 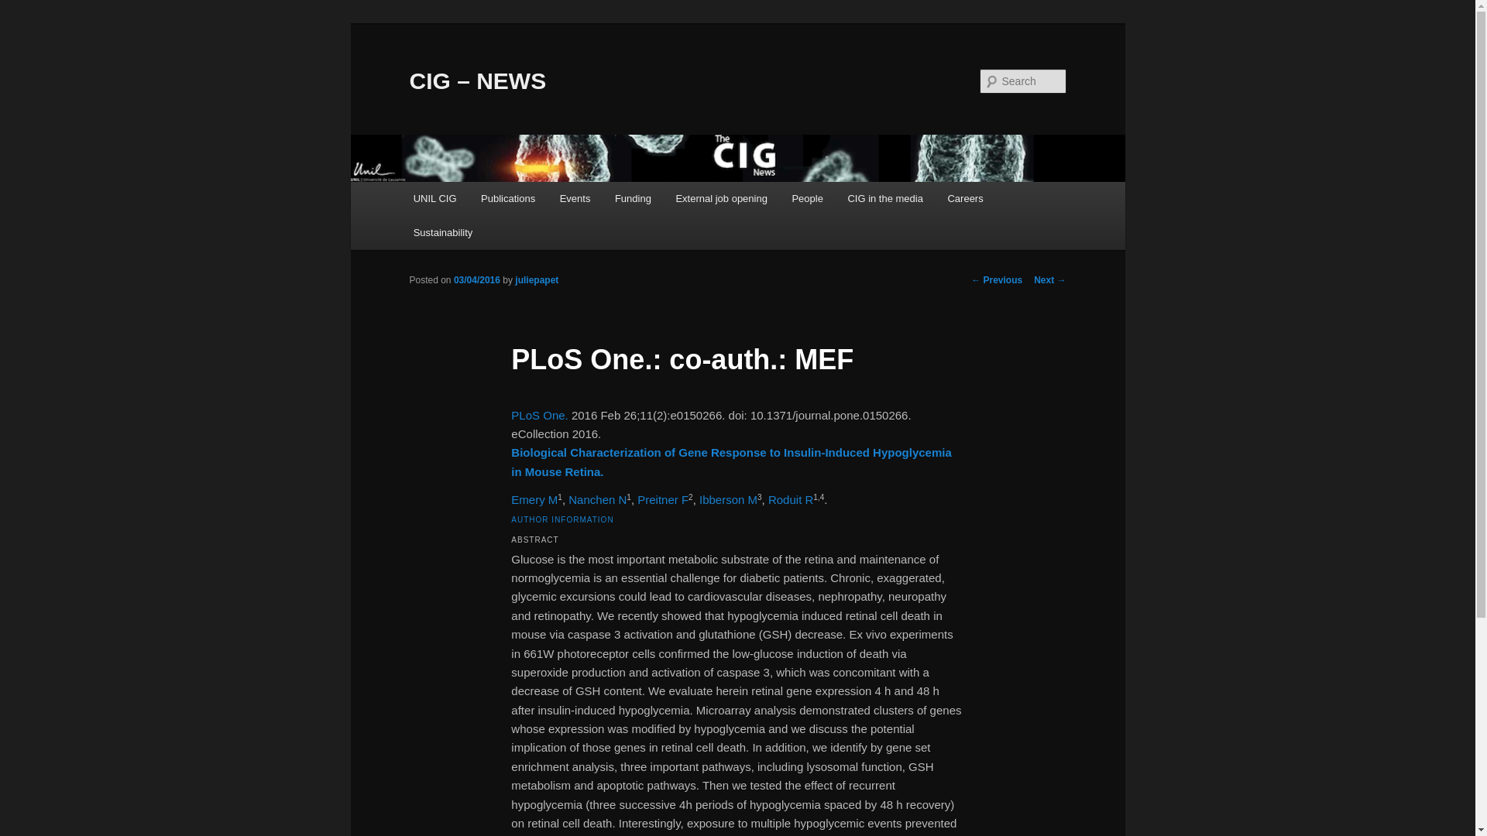 What do you see at coordinates (807, 198) in the screenshot?
I see `People` at bounding box center [807, 198].